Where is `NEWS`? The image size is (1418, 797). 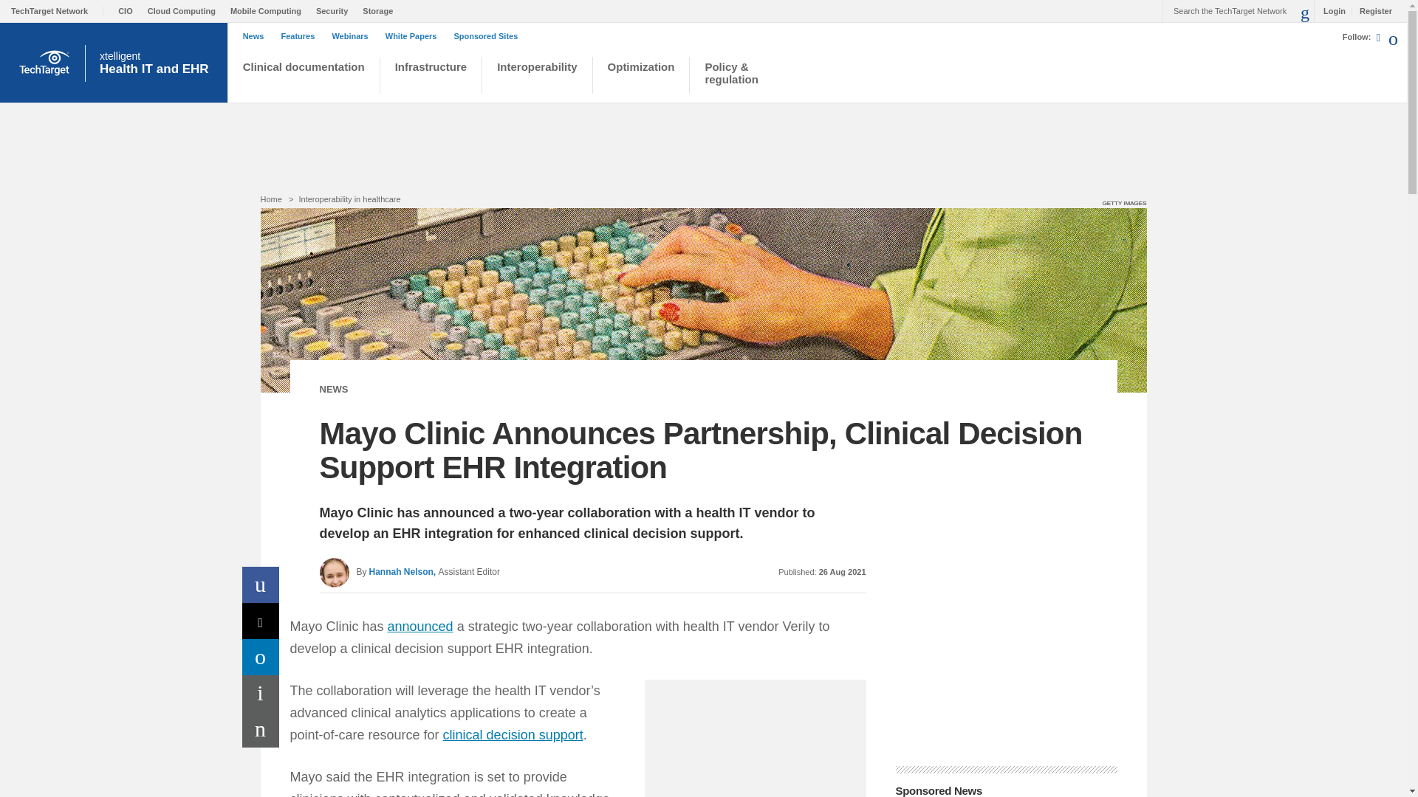 NEWS is located at coordinates (333, 388).